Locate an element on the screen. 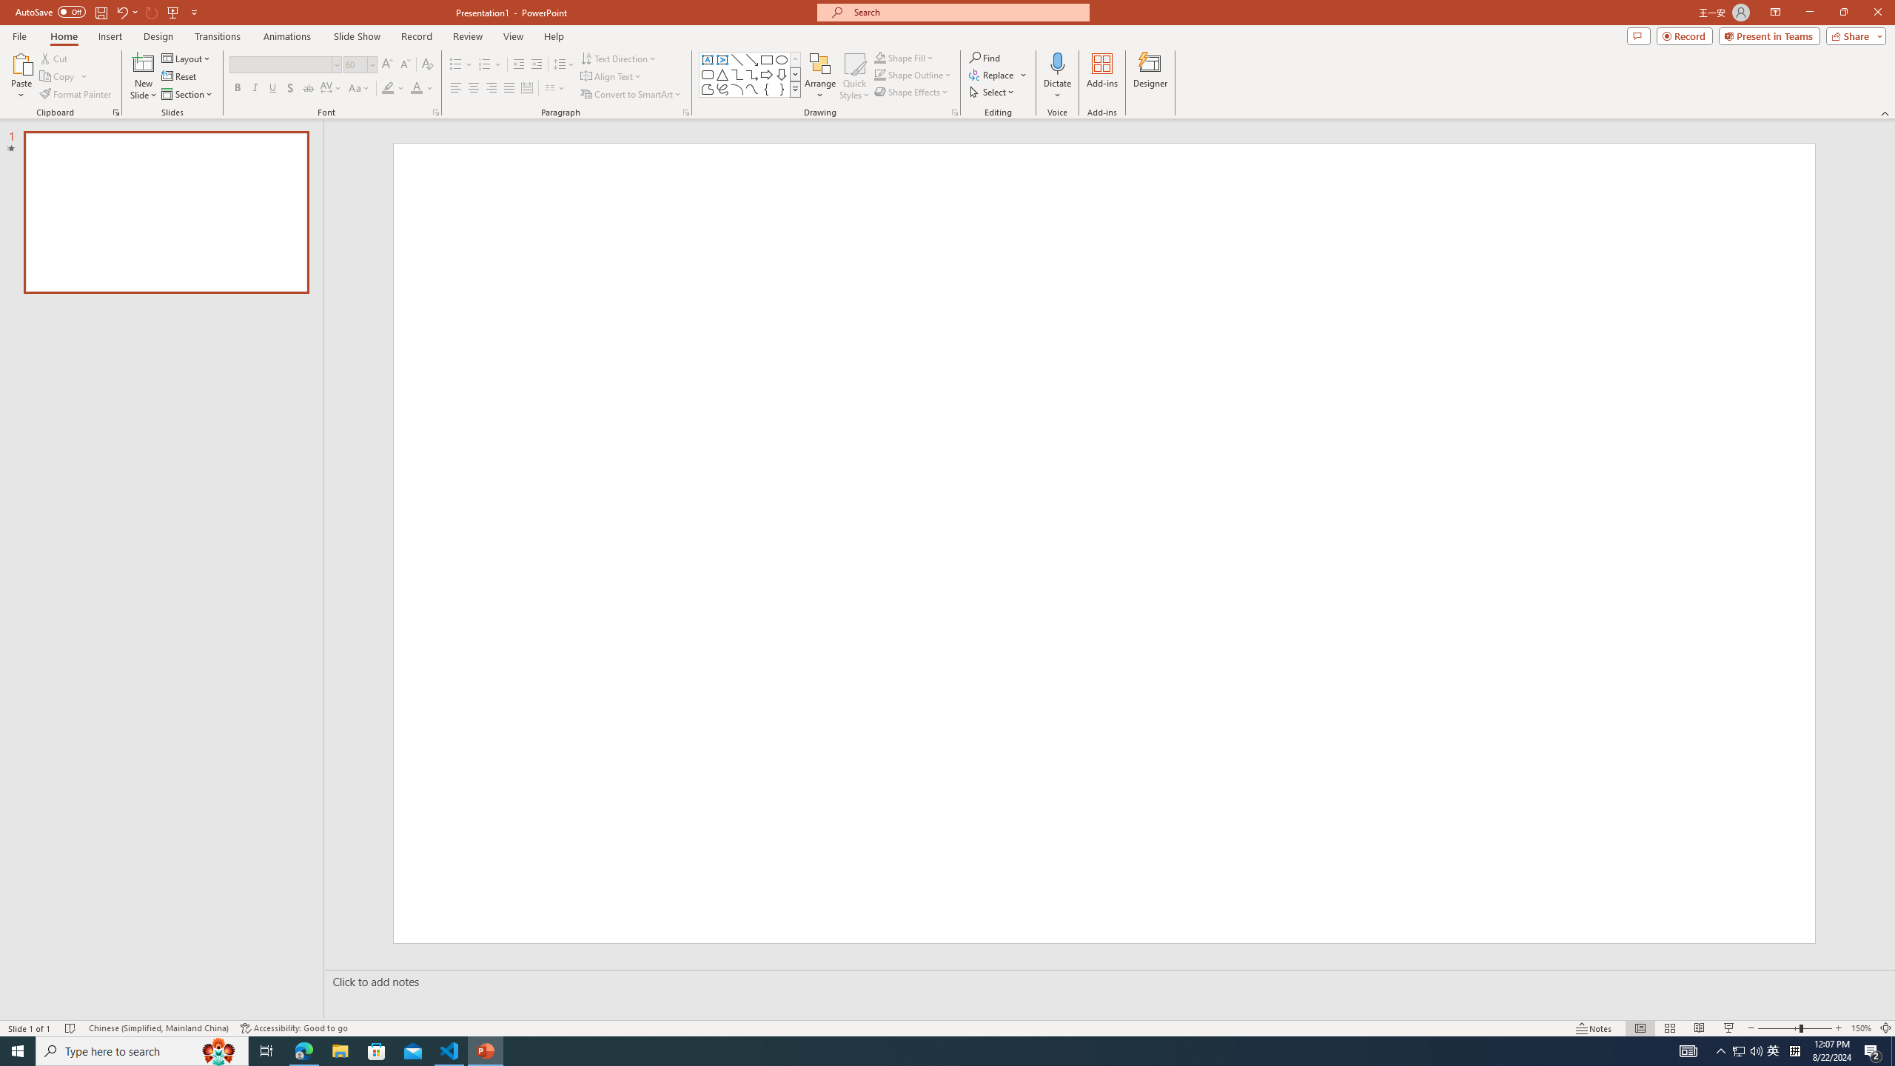  Quick Styles is located at coordinates (854, 76).